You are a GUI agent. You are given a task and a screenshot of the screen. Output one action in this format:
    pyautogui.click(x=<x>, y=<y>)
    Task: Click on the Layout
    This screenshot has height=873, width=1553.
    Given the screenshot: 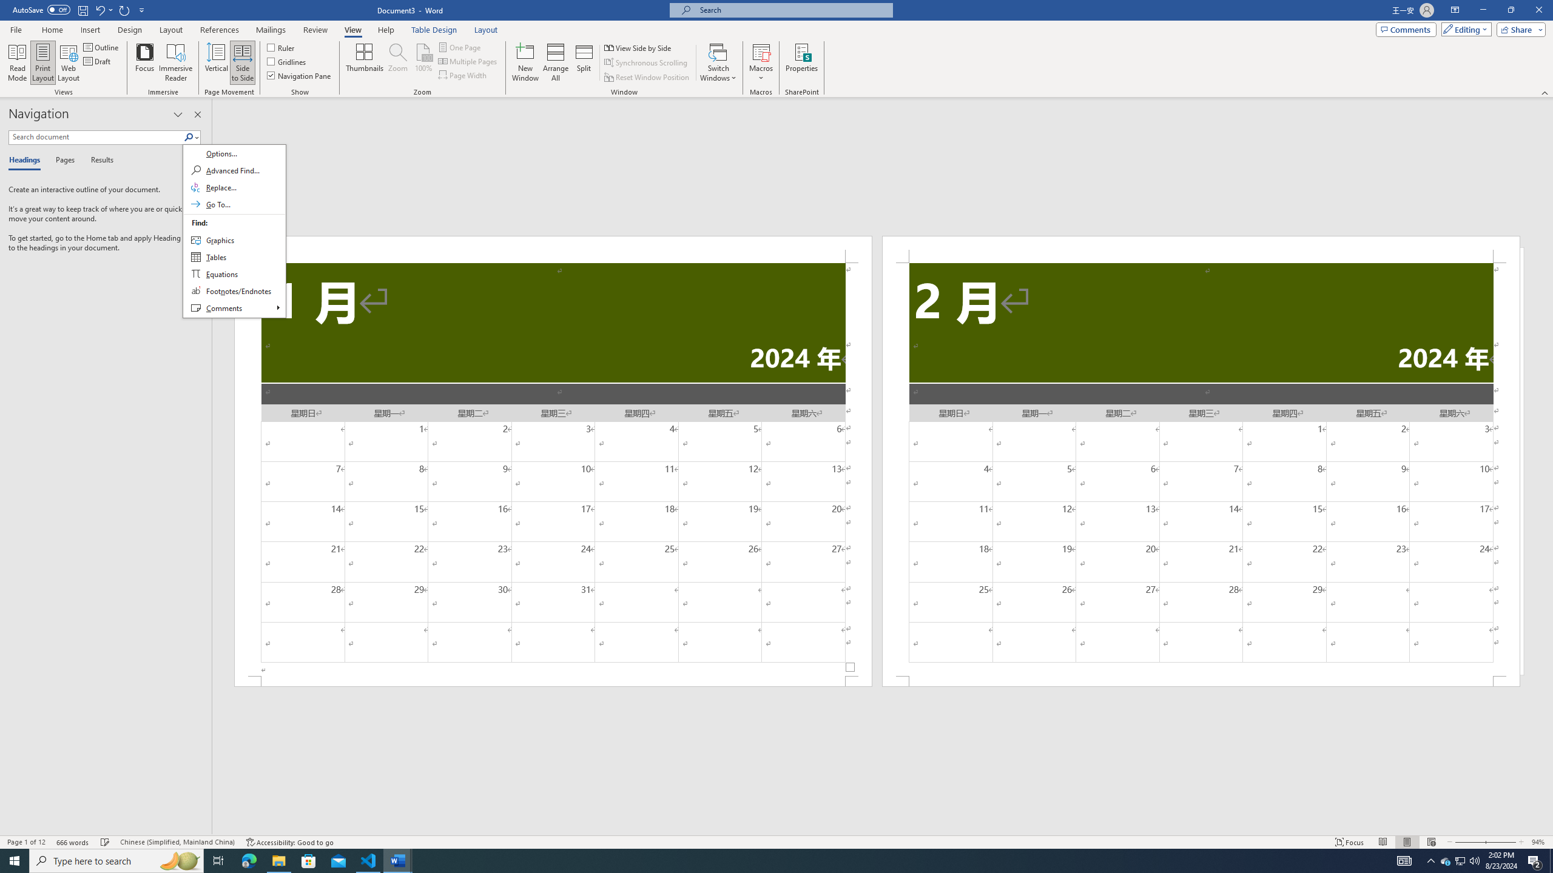 What is the action you would take?
    pyautogui.click(x=486, y=30)
    